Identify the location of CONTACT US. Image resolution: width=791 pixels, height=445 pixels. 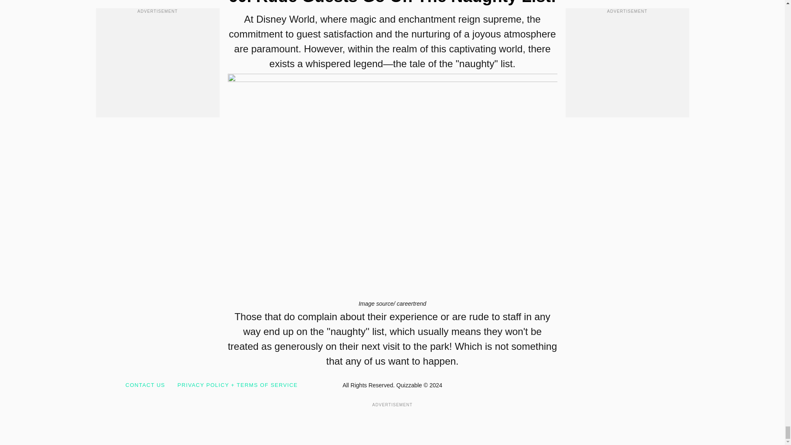
(145, 385).